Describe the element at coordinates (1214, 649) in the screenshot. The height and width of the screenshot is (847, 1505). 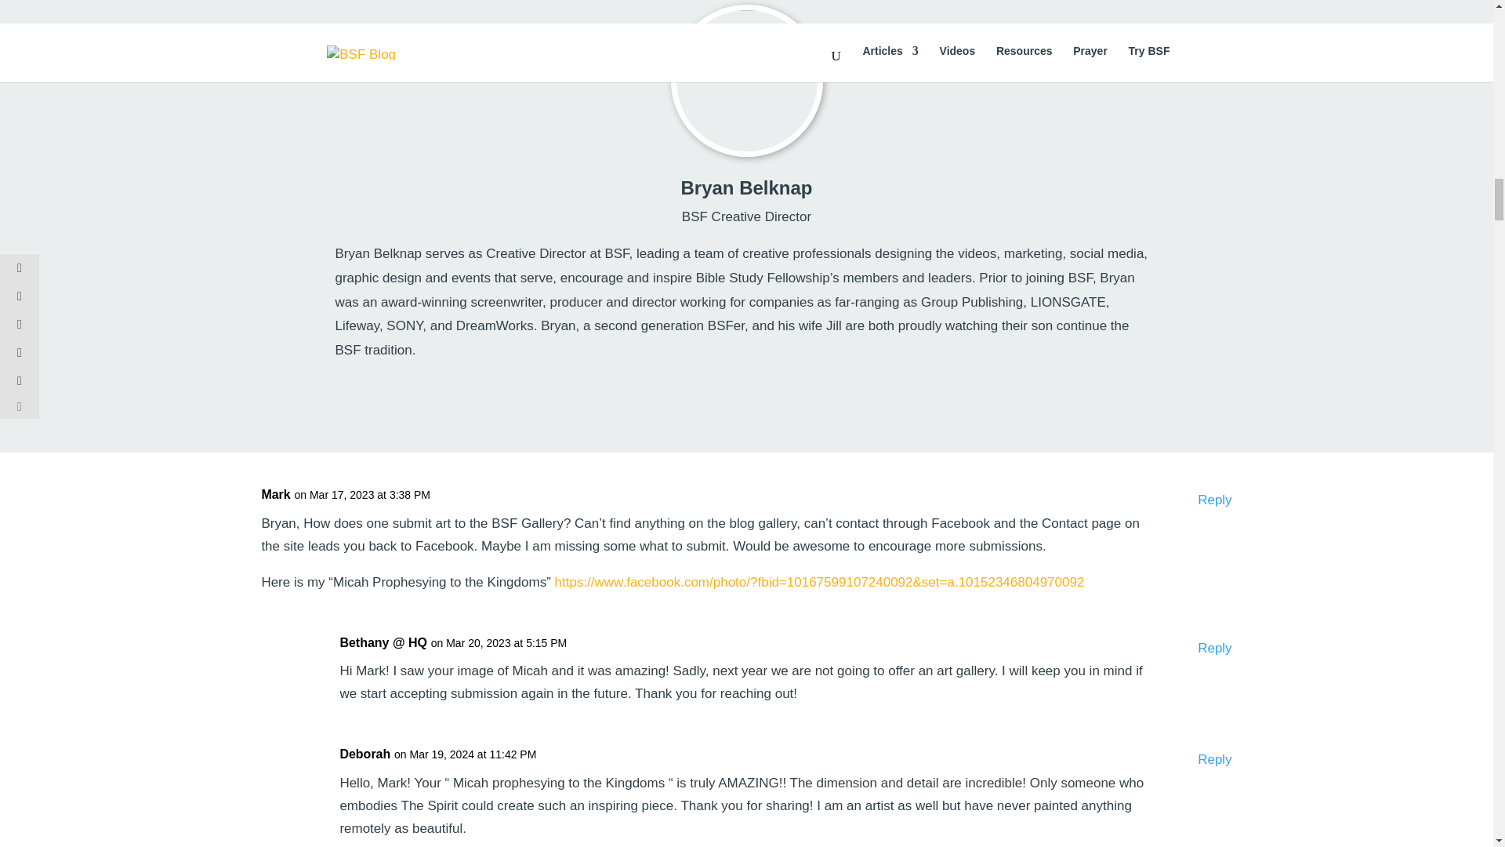
I see `Reply` at that location.